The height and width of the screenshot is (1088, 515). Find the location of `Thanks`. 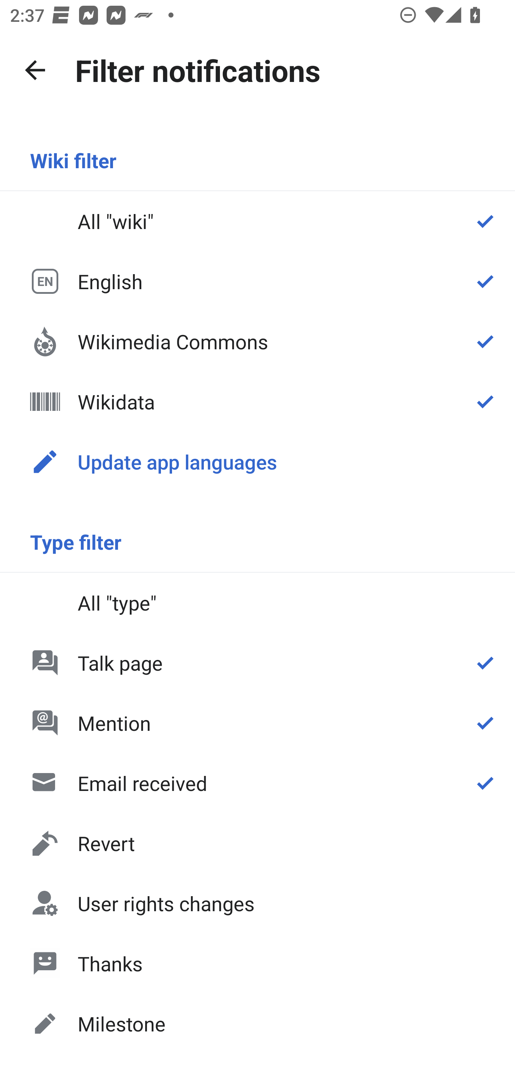

Thanks is located at coordinates (257, 963).